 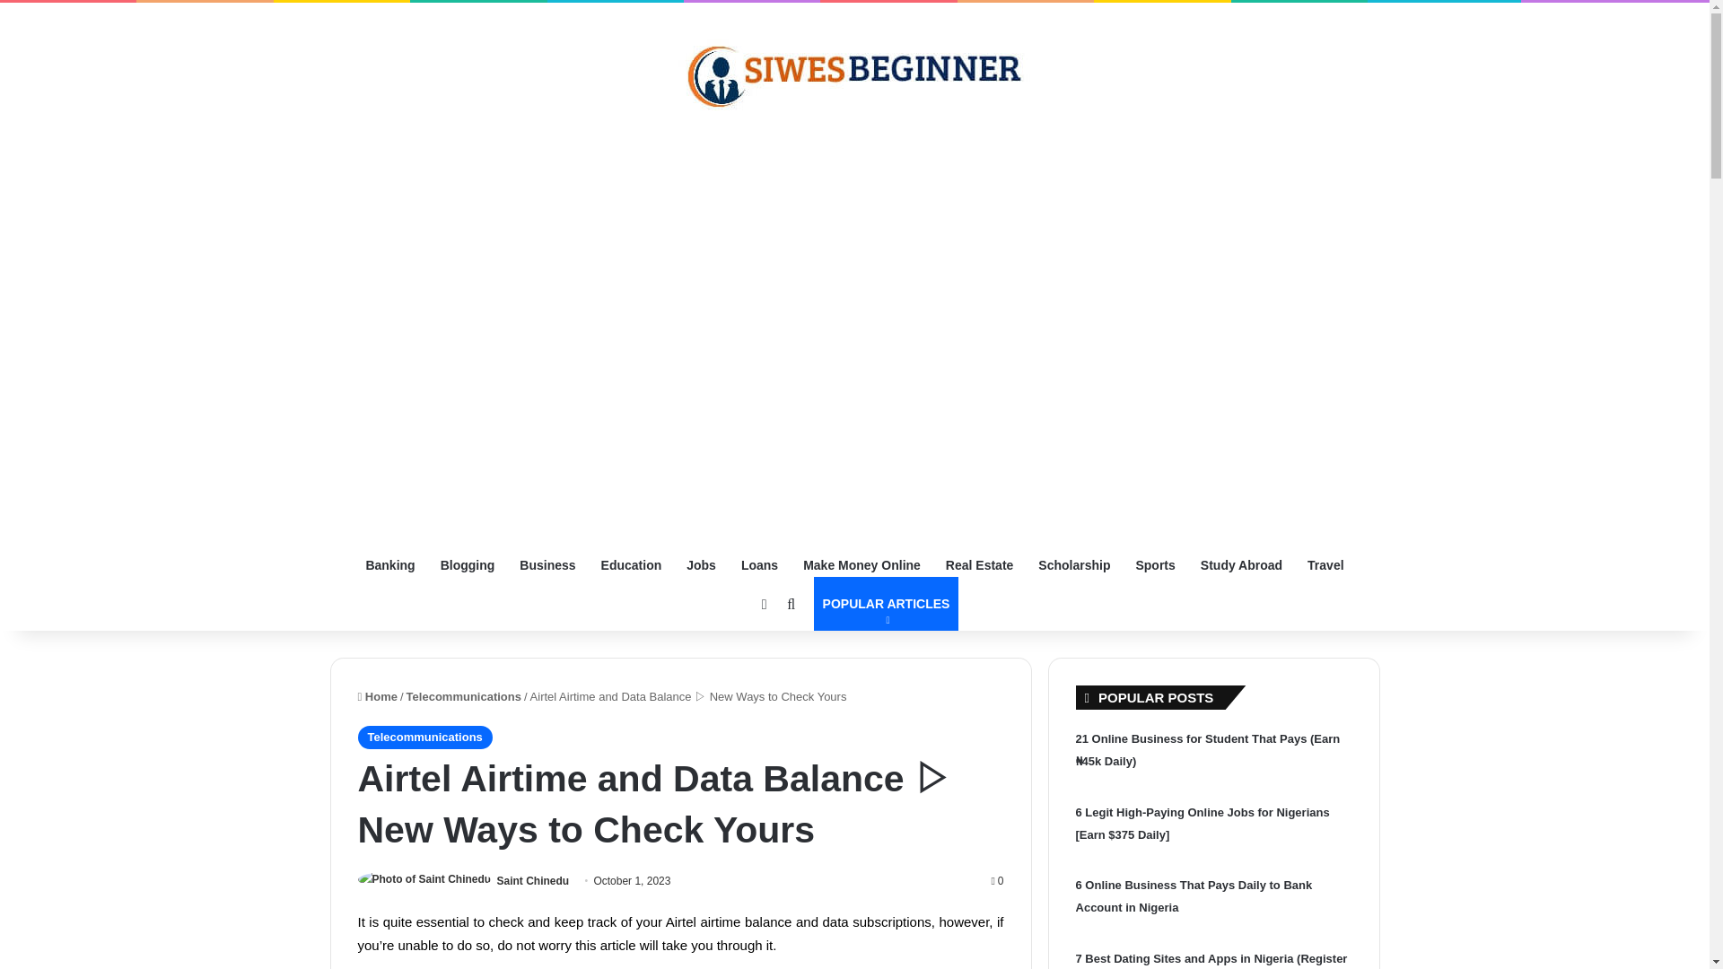 I want to click on Saint Chinedu, so click(x=533, y=881).